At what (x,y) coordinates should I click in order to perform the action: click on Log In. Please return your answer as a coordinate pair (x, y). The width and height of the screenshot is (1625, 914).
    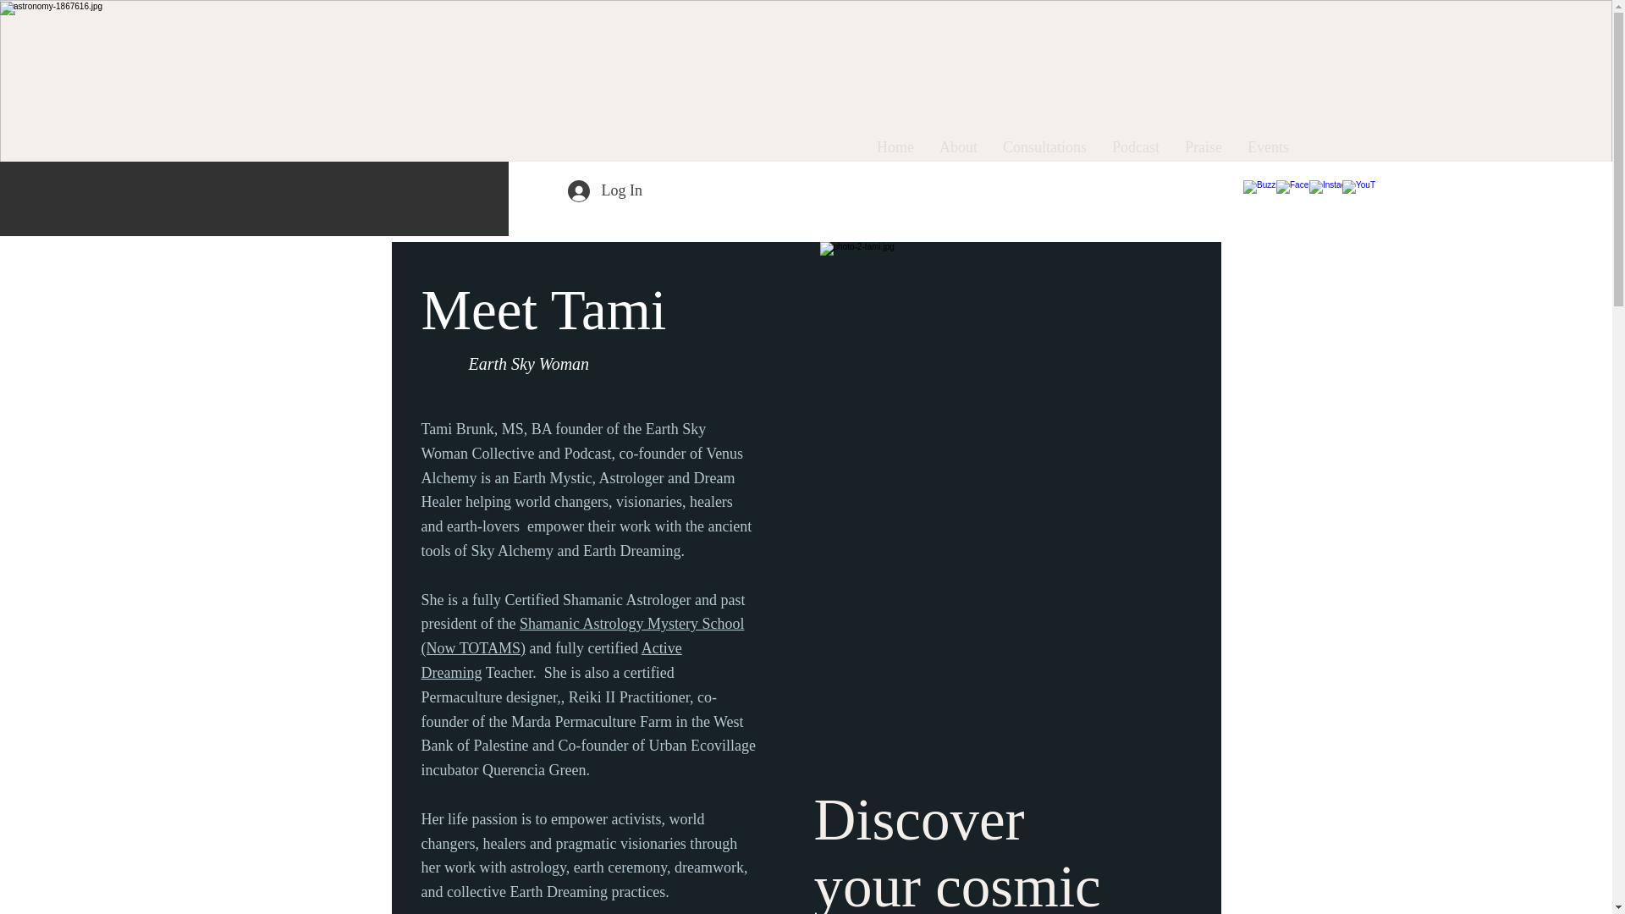
    Looking at the image, I should click on (604, 190).